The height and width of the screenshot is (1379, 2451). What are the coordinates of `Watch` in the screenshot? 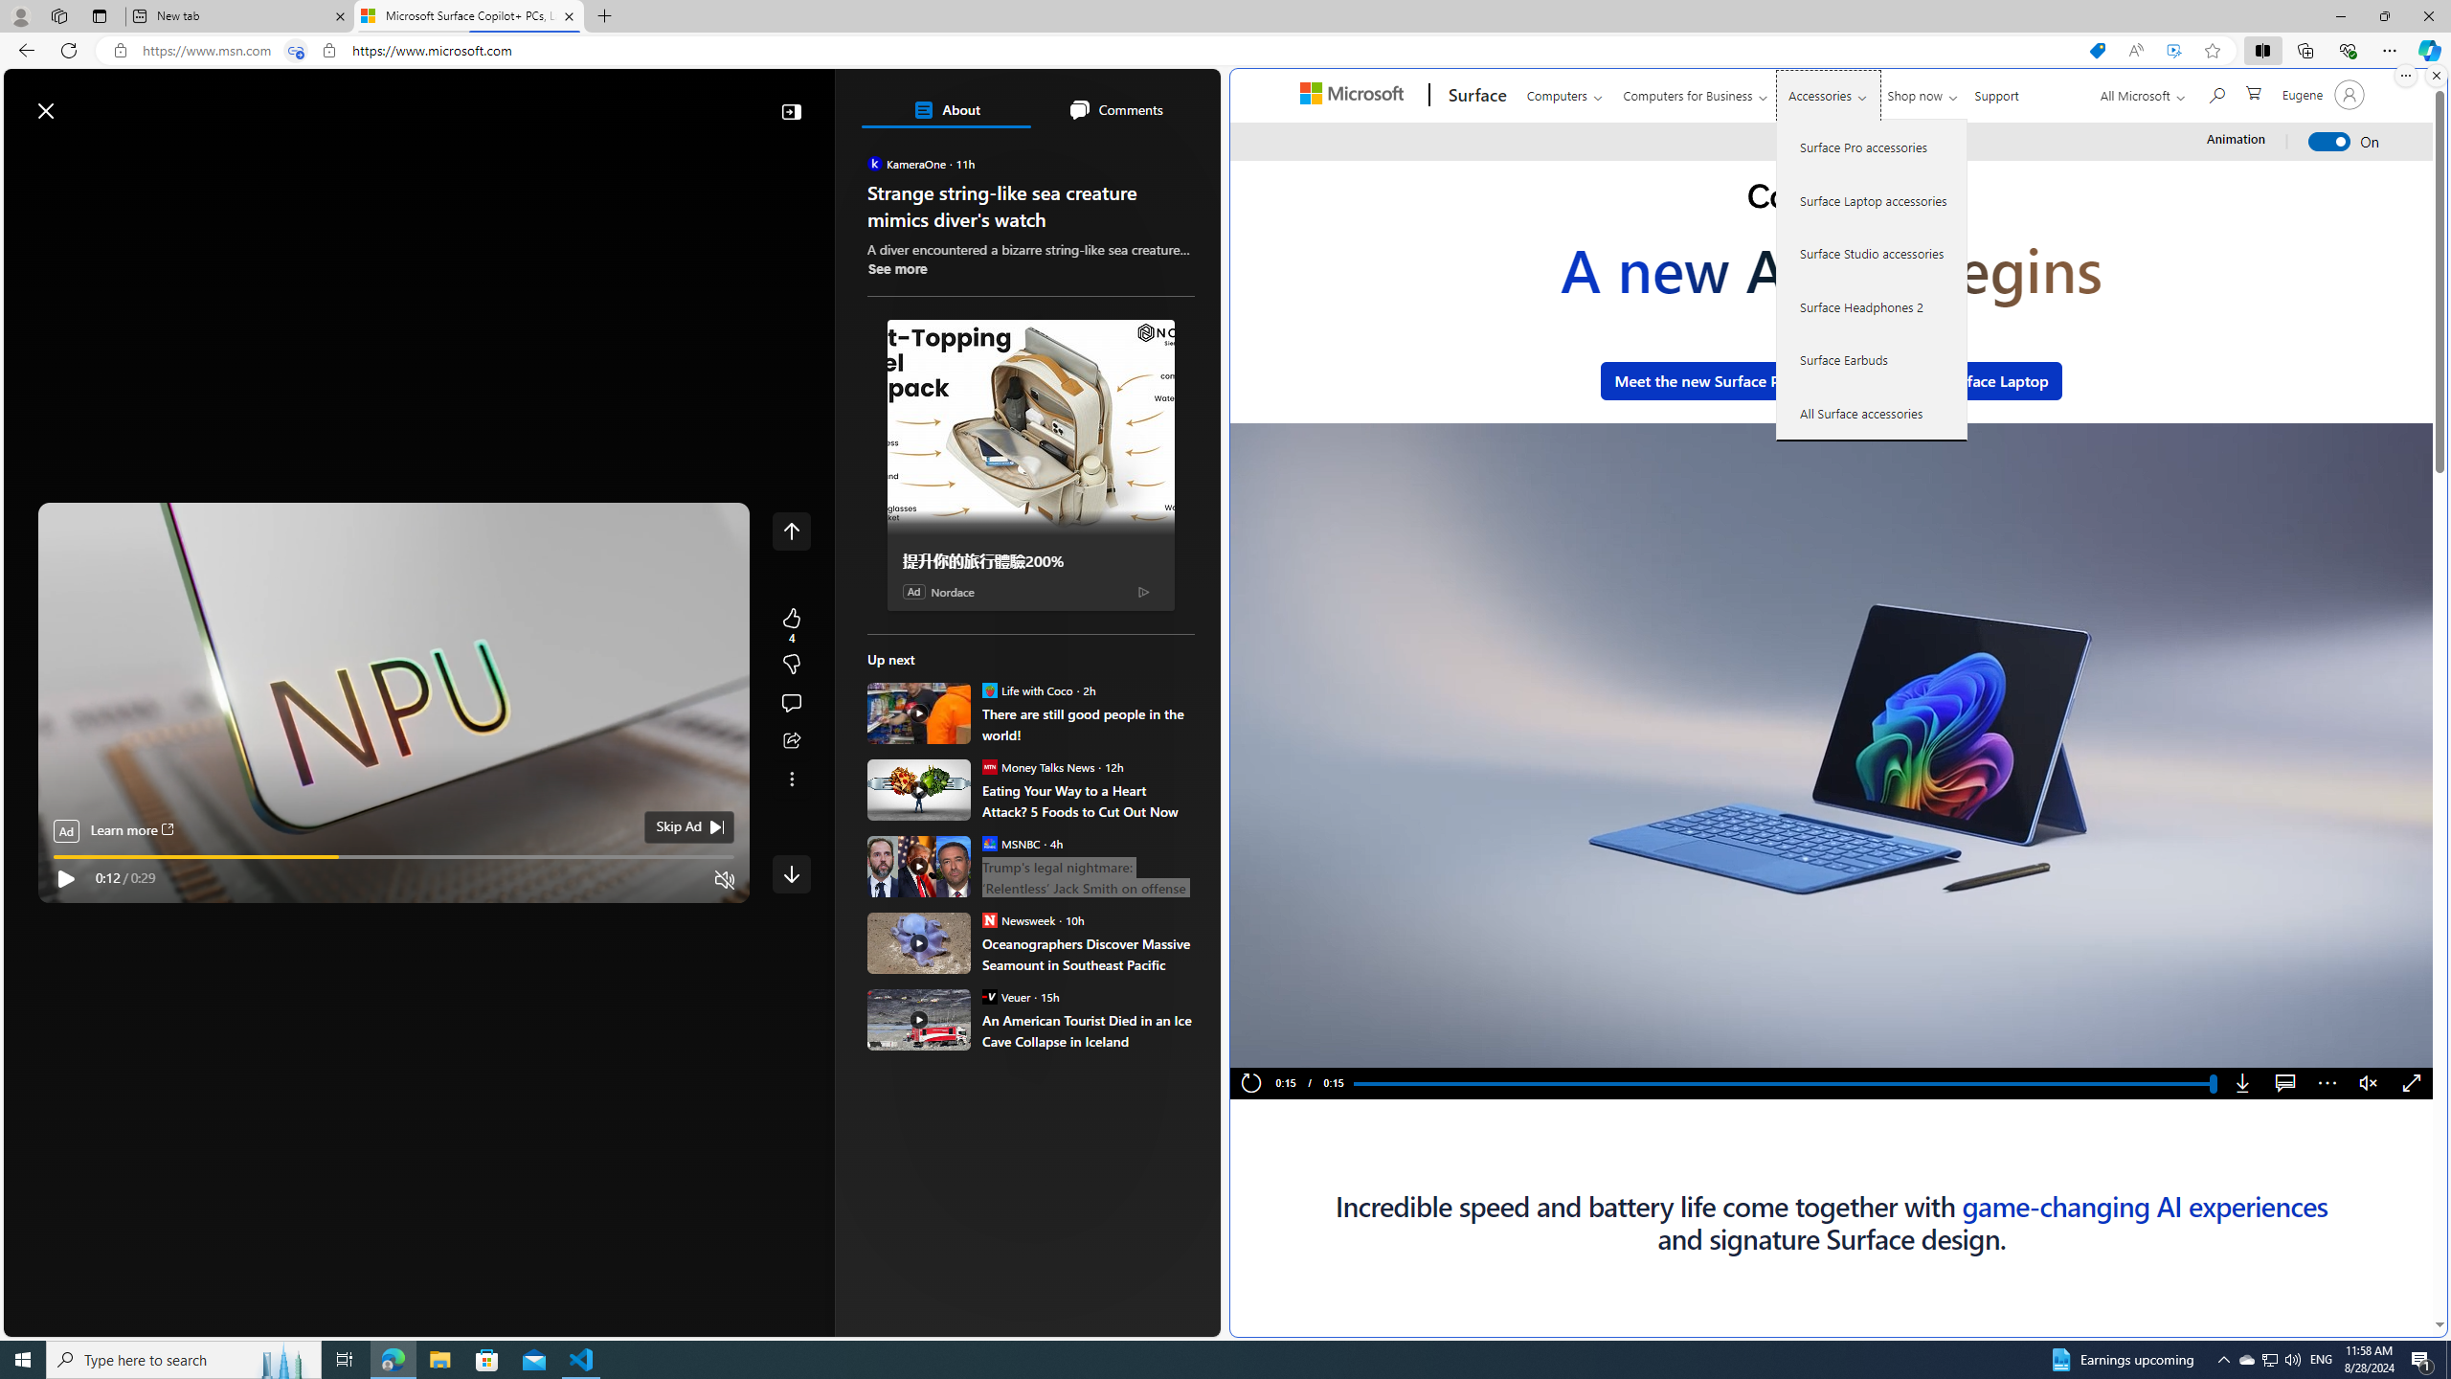 It's located at (239, 156).